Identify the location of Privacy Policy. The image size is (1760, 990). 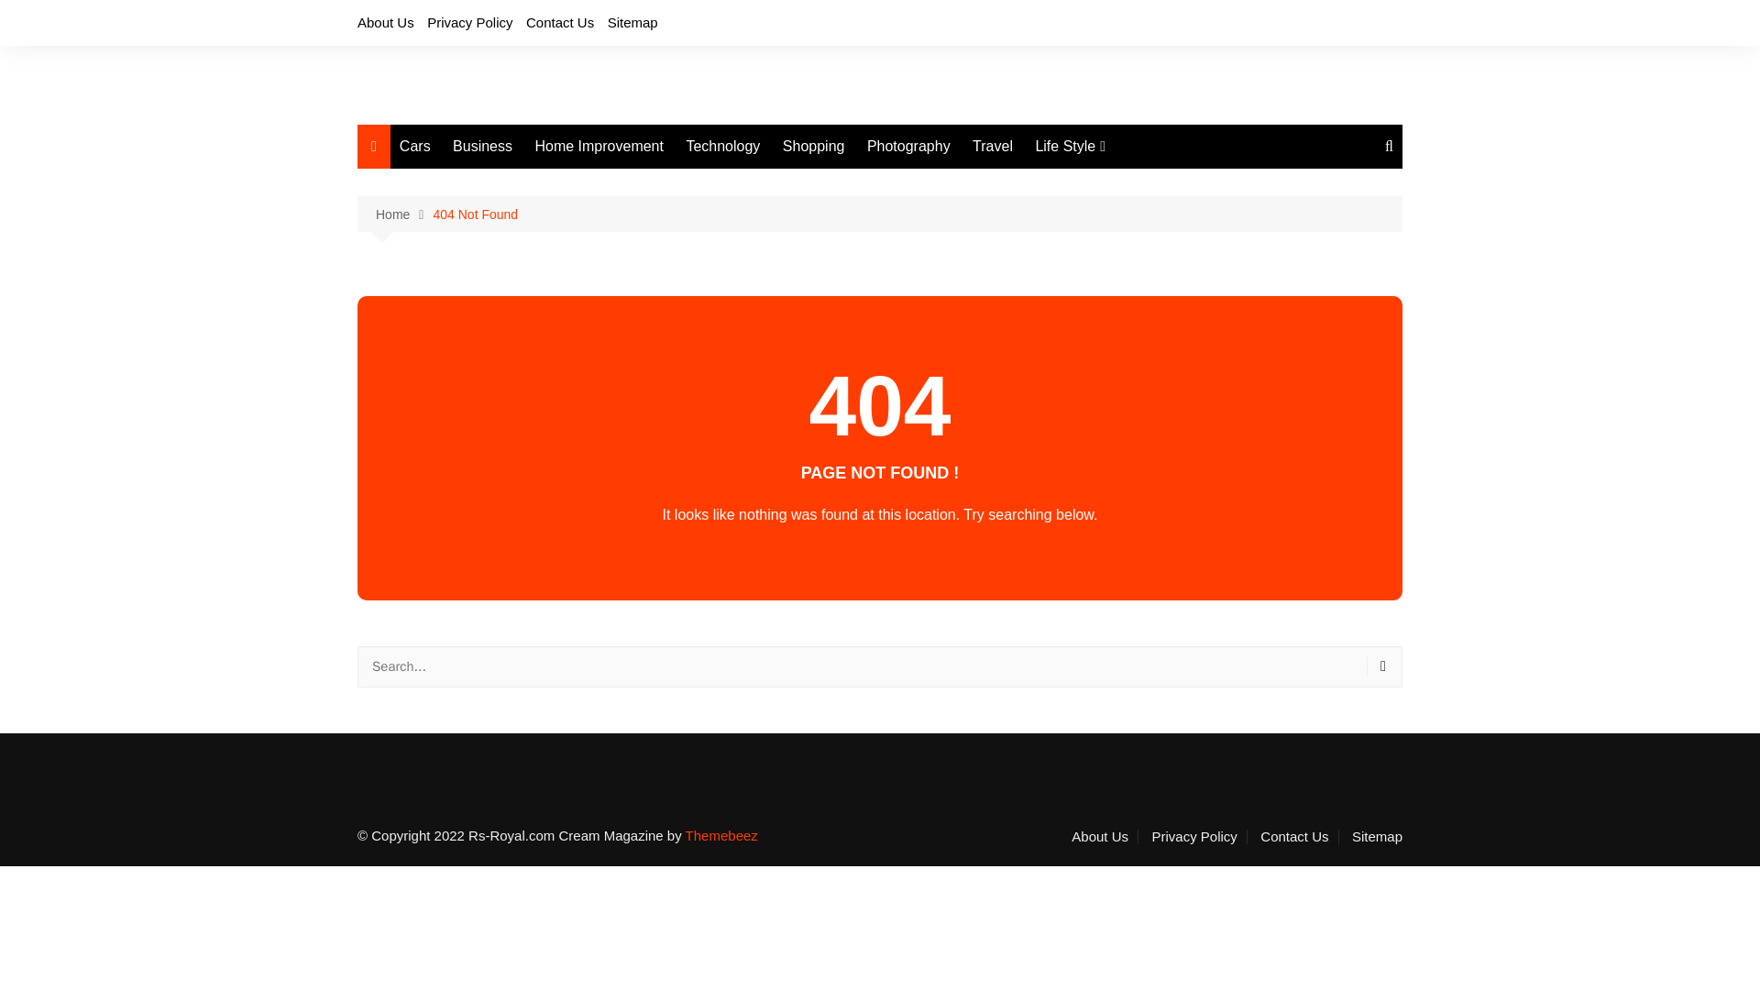
(1198, 837).